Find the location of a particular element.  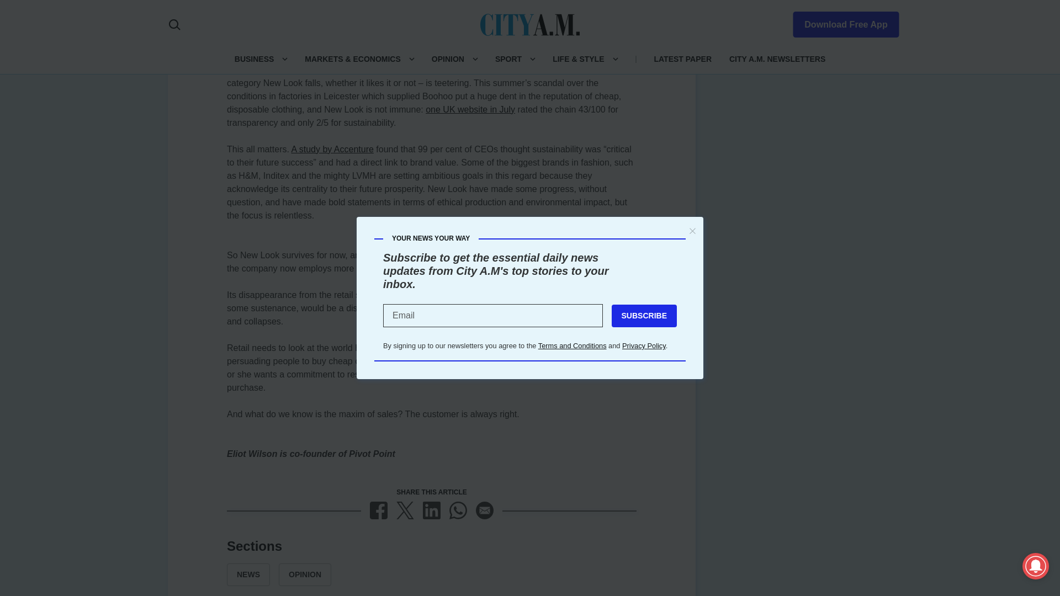

WhatsApp is located at coordinates (458, 510).